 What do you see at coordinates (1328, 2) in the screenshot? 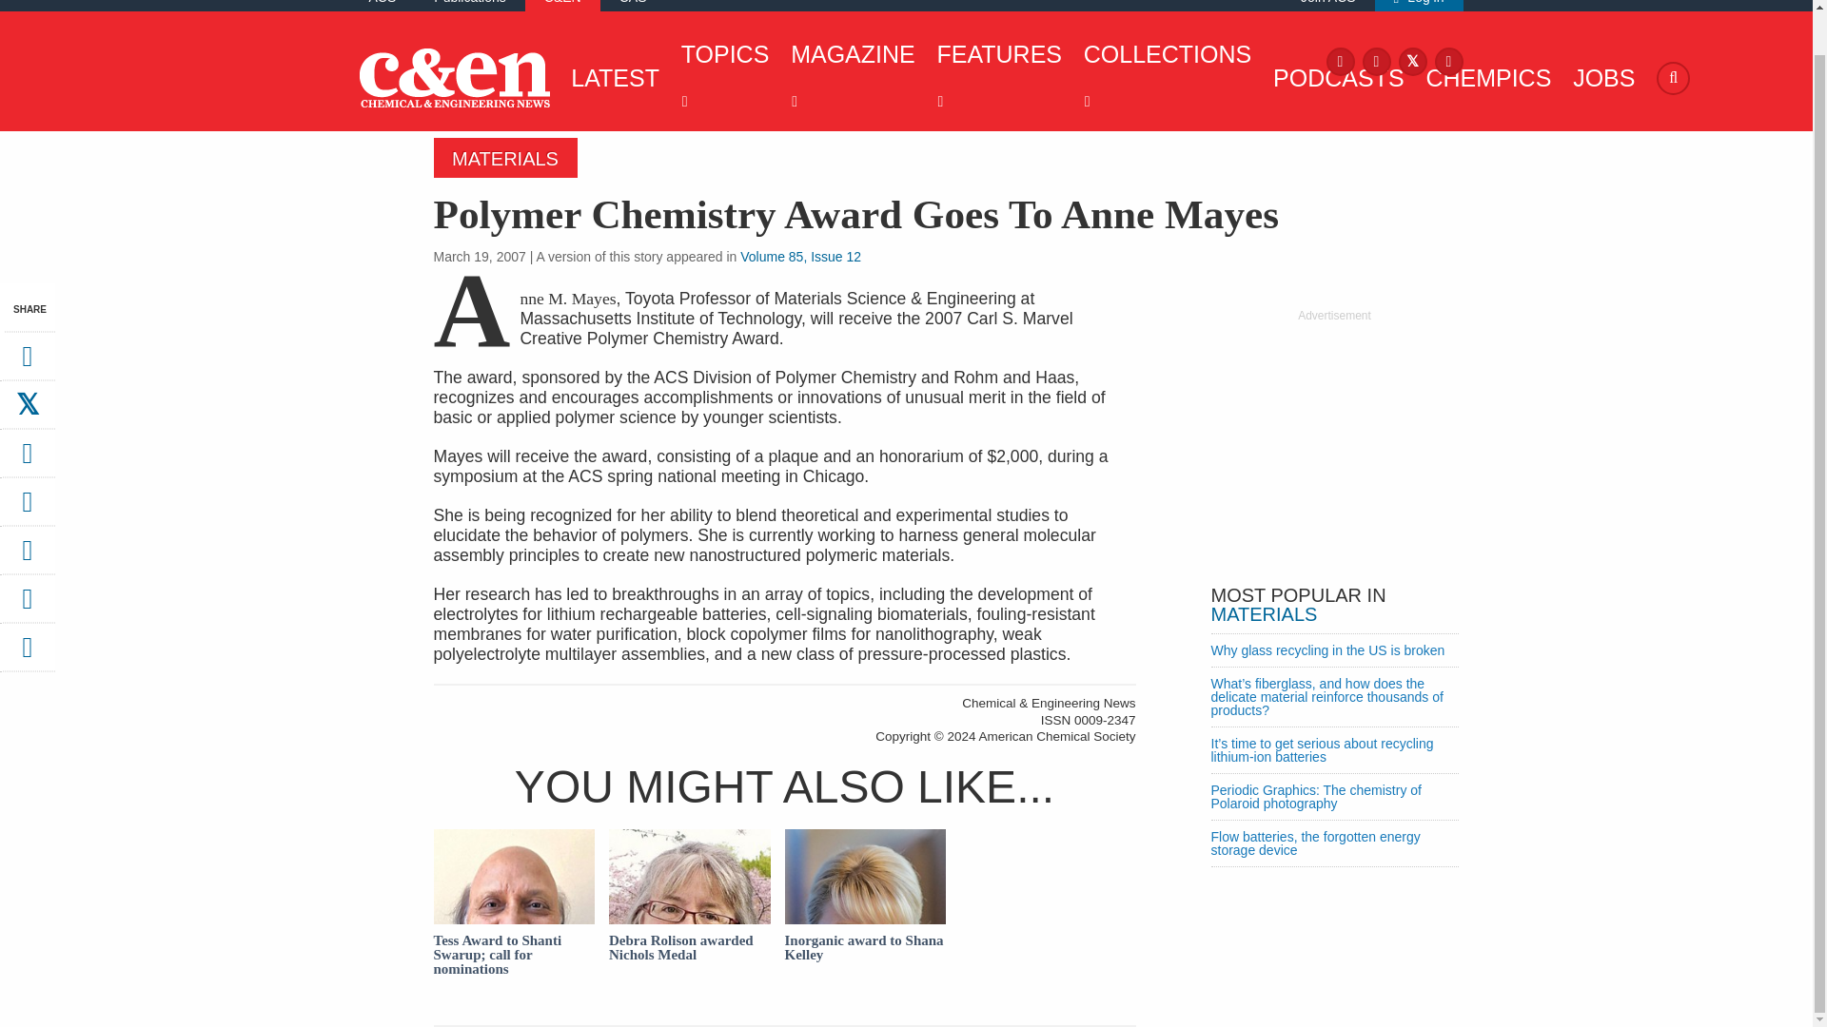
I see `Join ACS` at bounding box center [1328, 2].